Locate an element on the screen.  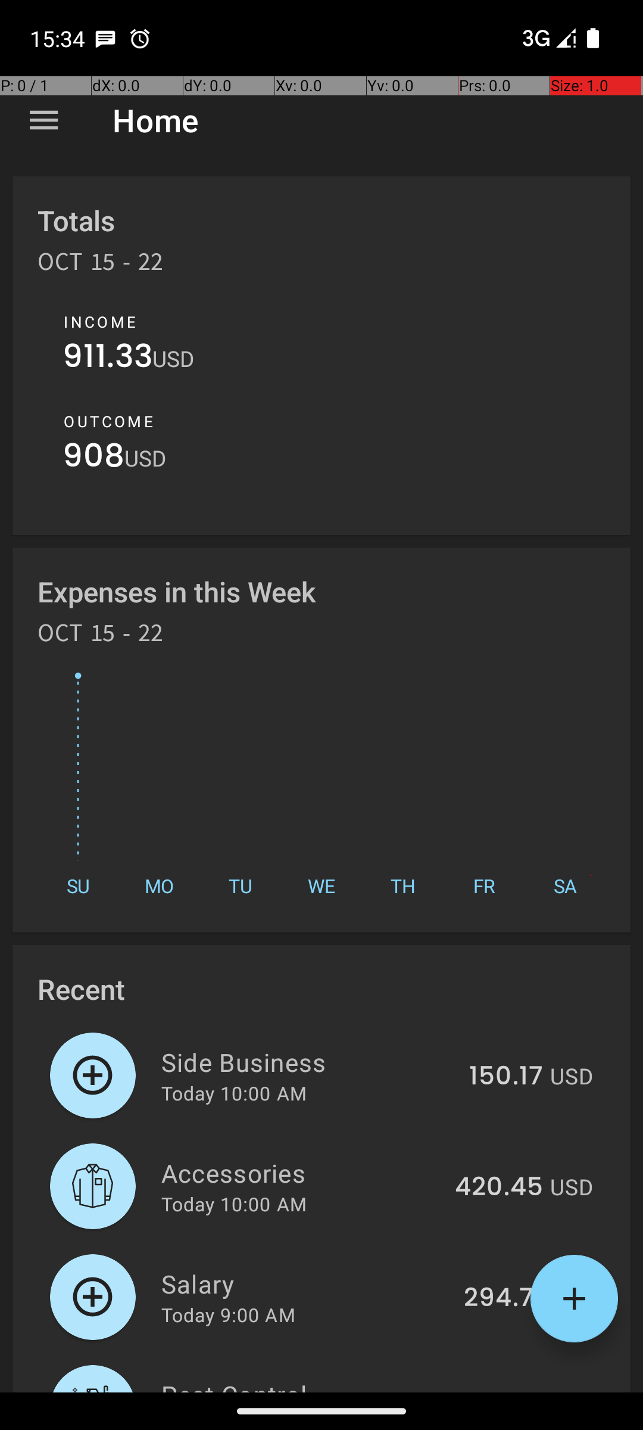
Today 10:00 AM is located at coordinates (234, 1093).